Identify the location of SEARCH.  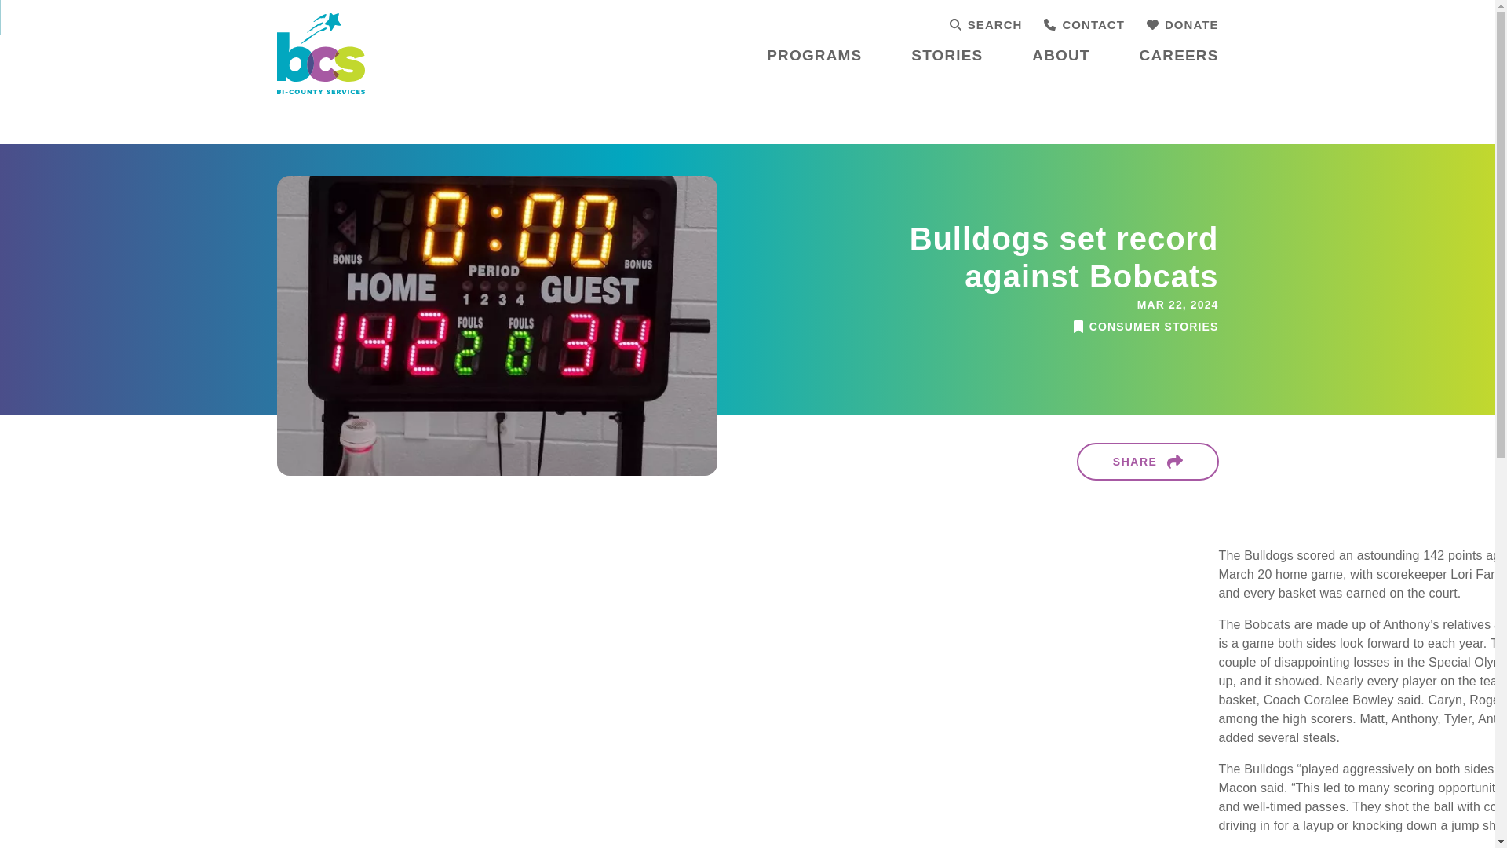
(986, 25).